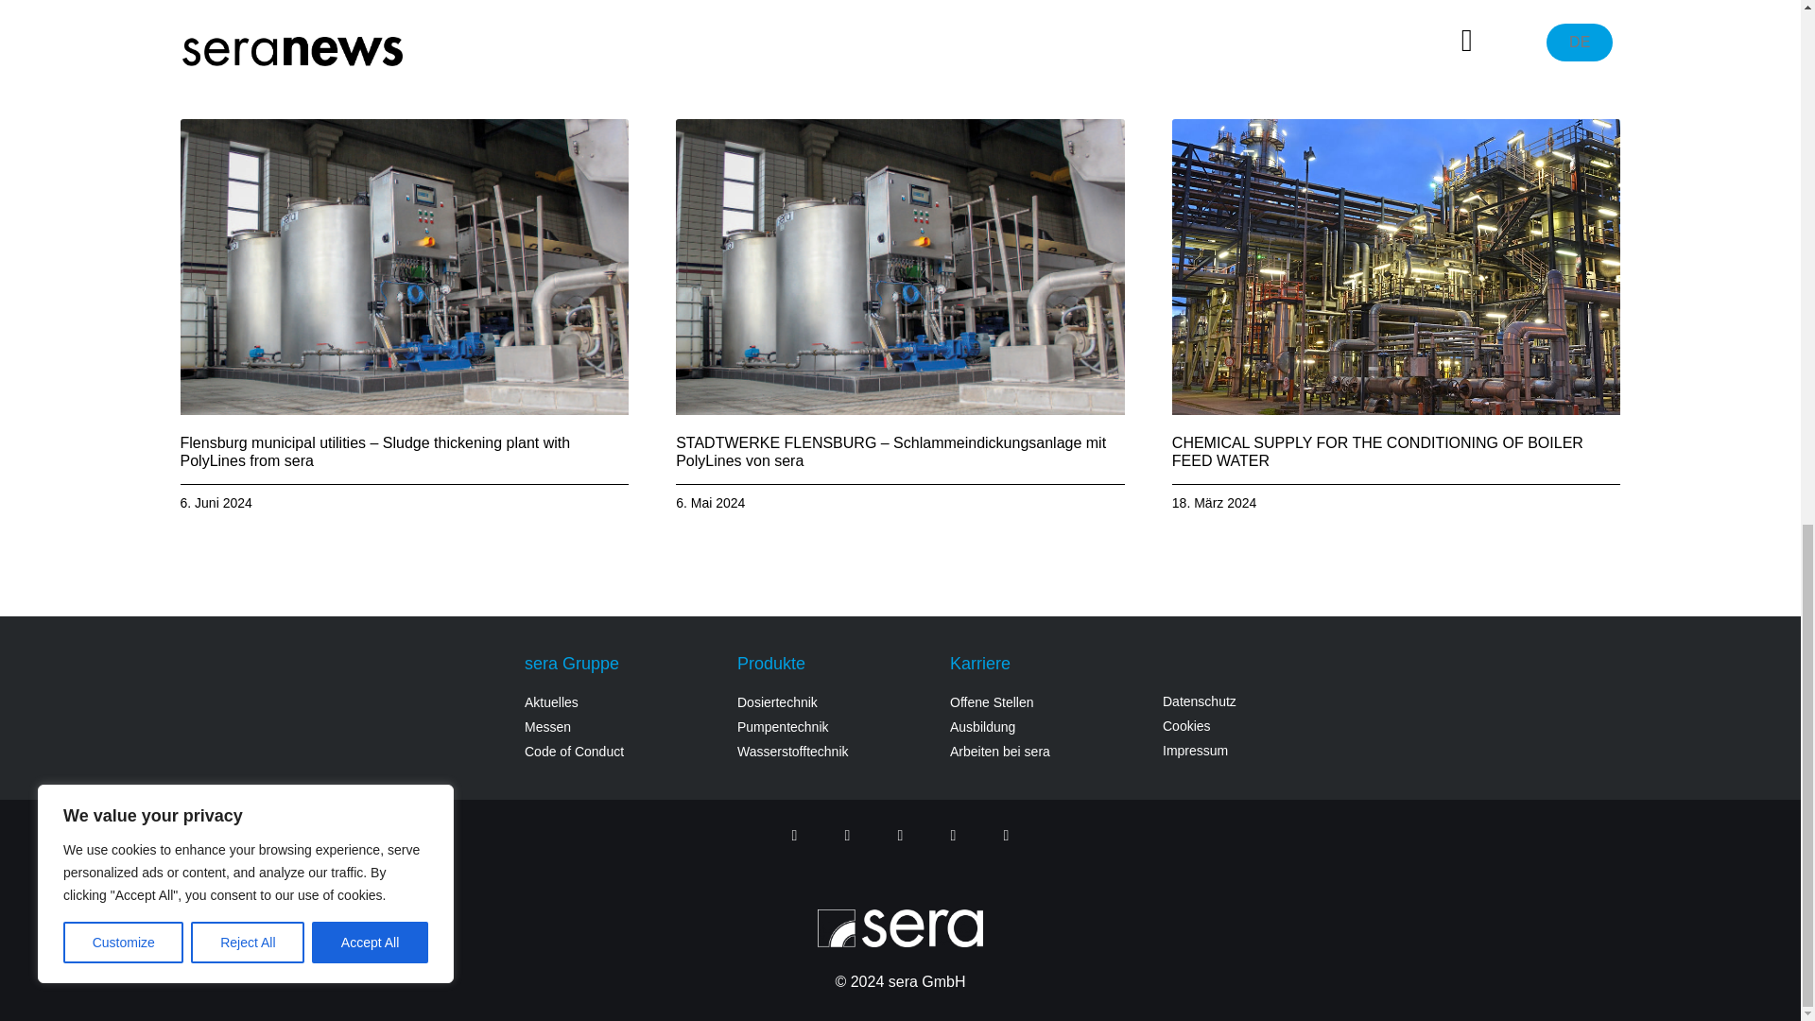 This screenshot has height=1021, width=1815. I want to click on Dosiertechnik, so click(834, 702).